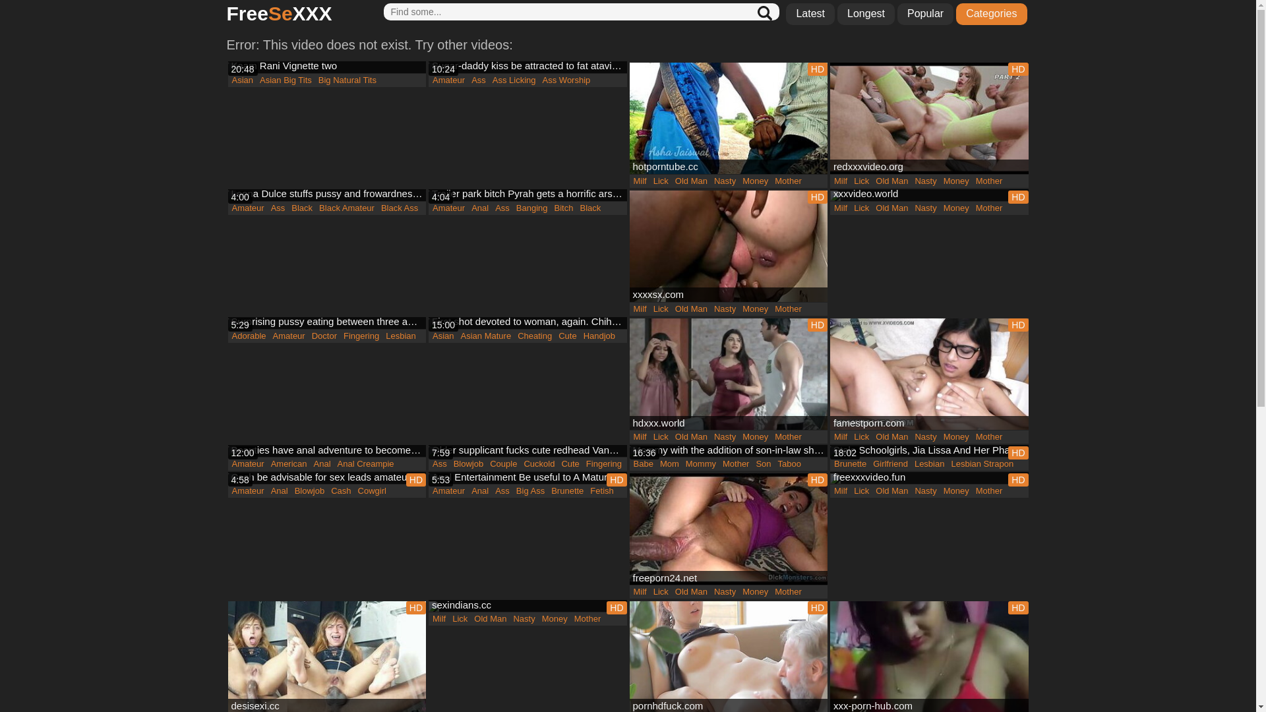 This screenshot has width=1266, height=712. What do you see at coordinates (989, 491) in the screenshot?
I see `Mother` at bounding box center [989, 491].